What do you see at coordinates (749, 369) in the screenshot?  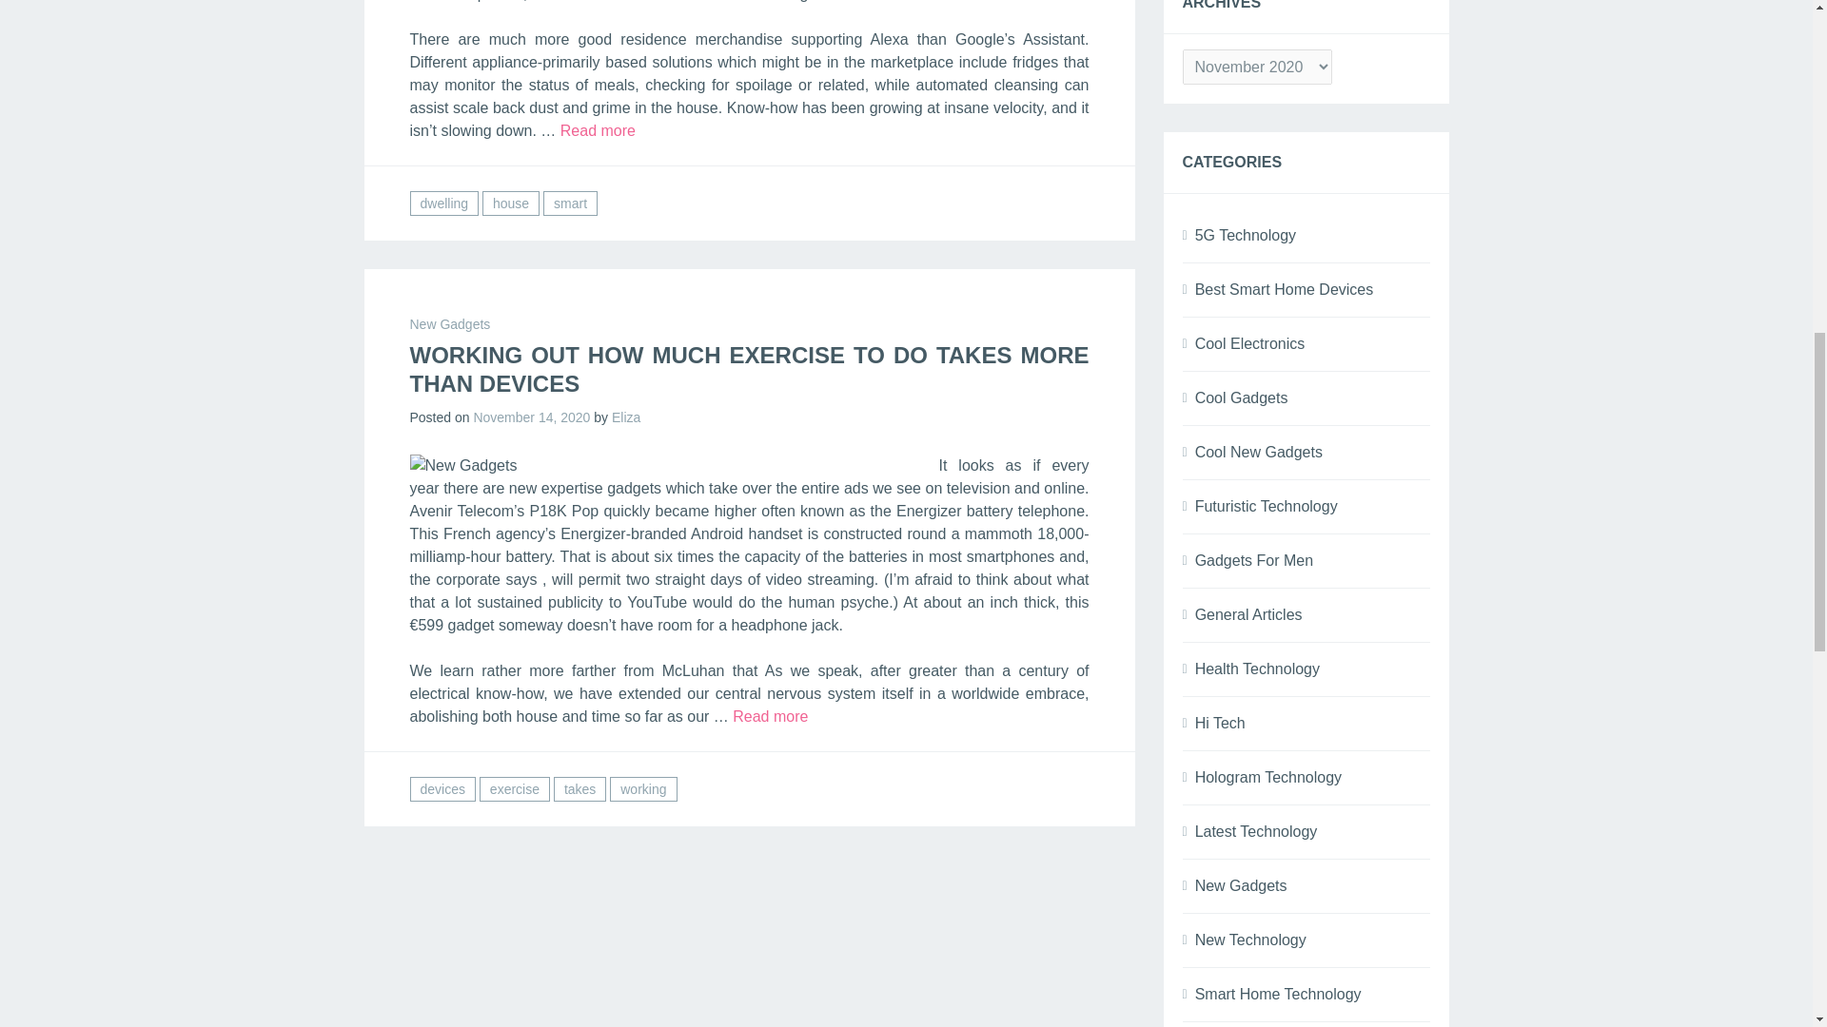 I see `WORKING OUT HOW MUCH EXERCISE TO DO TAKES MORE THAN DEVICES` at bounding box center [749, 369].